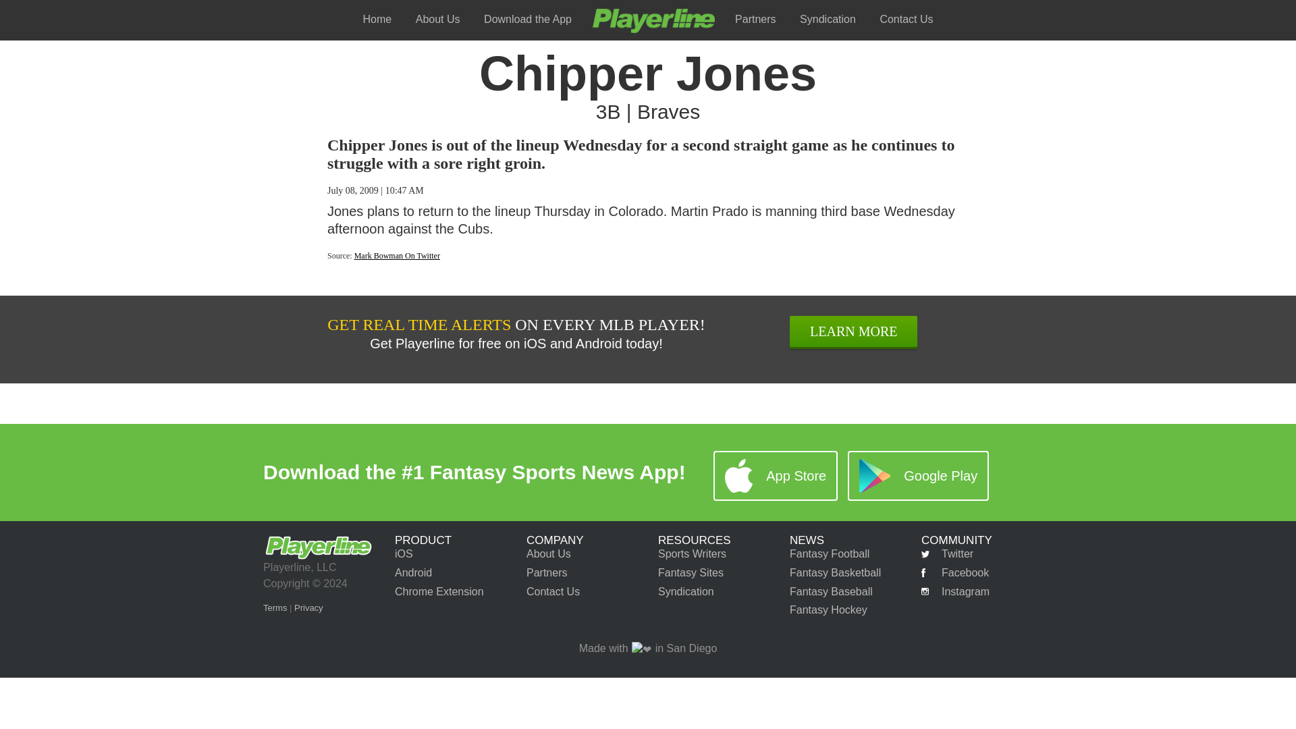 The height and width of the screenshot is (729, 1296). Describe the element at coordinates (954, 573) in the screenshot. I see `Facebook` at that location.